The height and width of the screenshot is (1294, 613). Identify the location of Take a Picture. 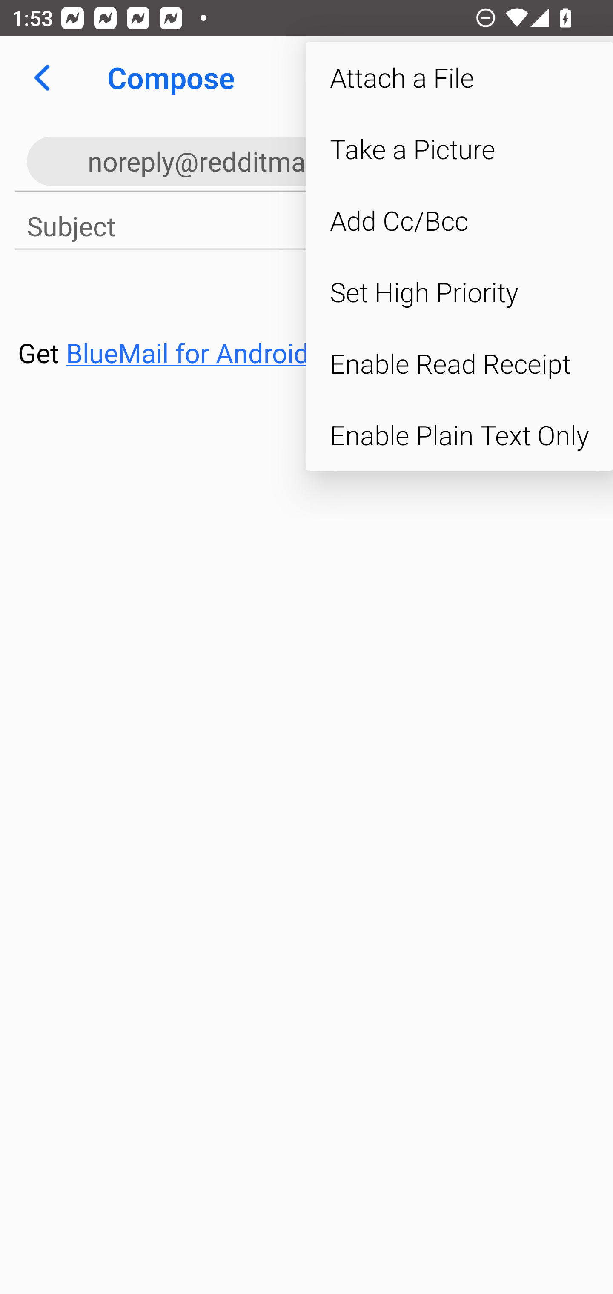
(459, 149).